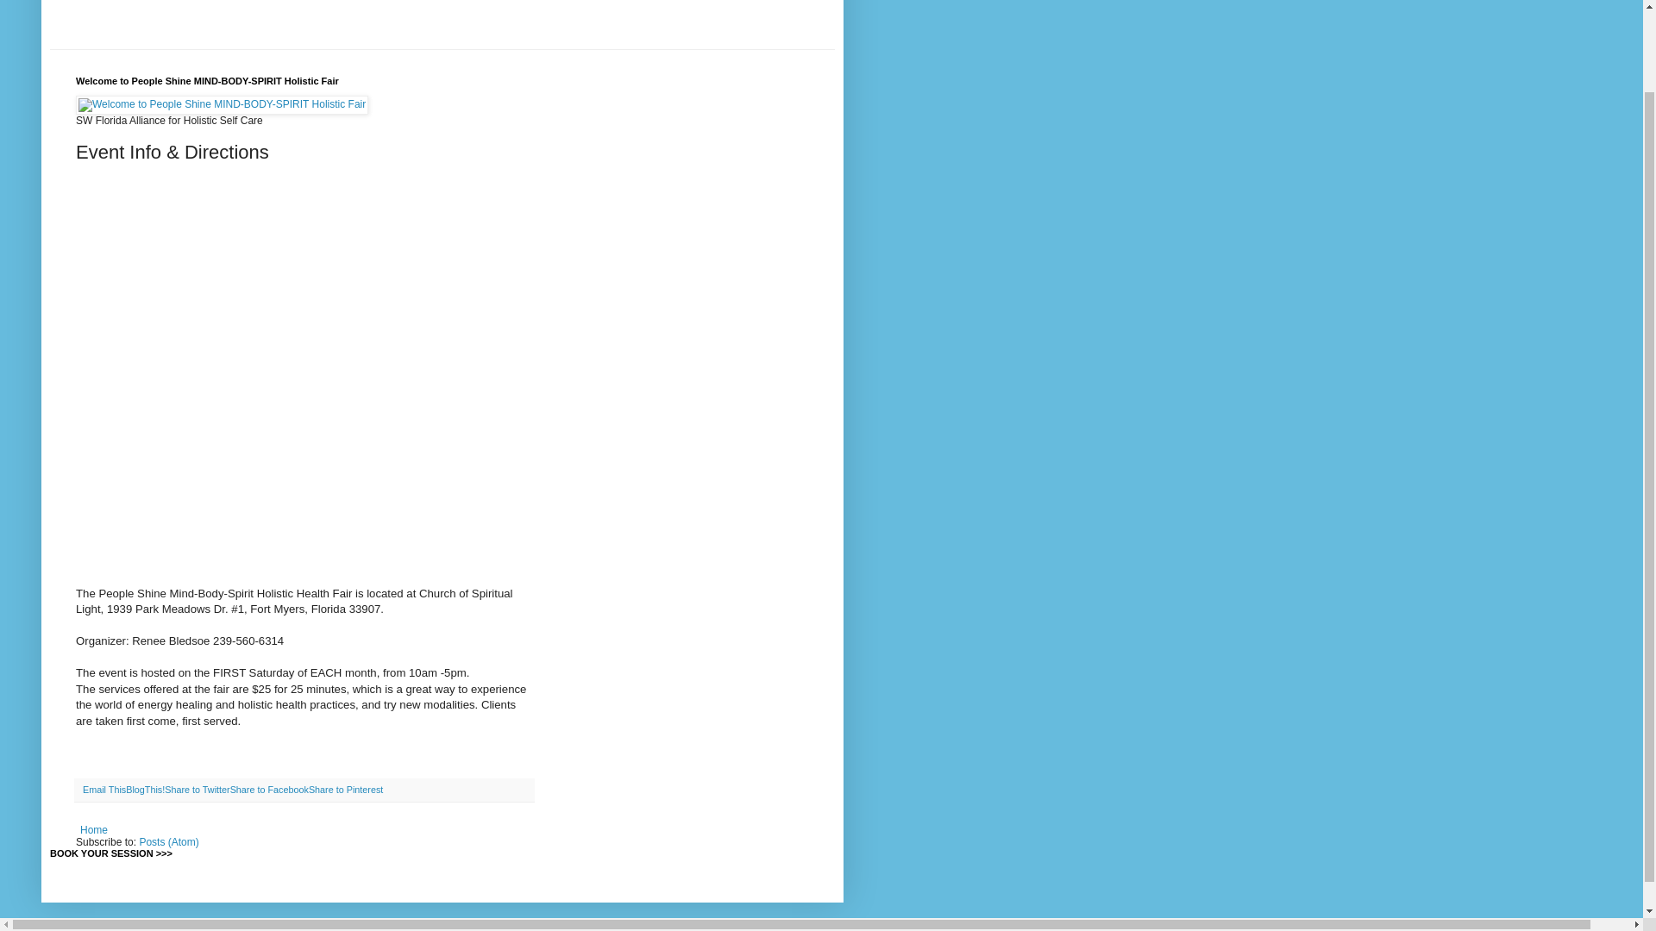 This screenshot has height=931, width=1656. What do you see at coordinates (145, 790) in the screenshot?
I see `BlogThis!` at bounding box center [145, 790].